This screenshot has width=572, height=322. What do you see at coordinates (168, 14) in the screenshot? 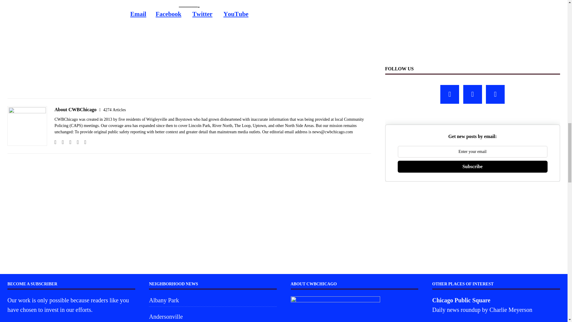
I see `Facebook` at bounding box center [168, 14].